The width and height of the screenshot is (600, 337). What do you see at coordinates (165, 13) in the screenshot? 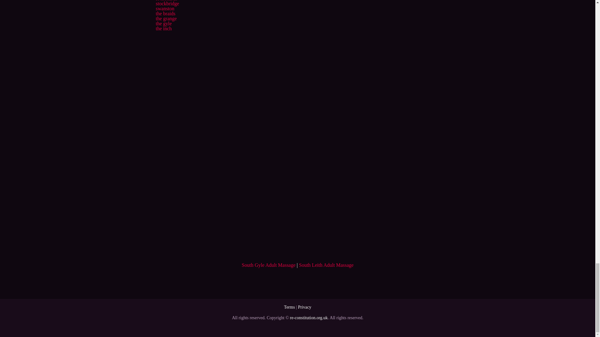
I see `the braids` at bounding box center [165, 13].